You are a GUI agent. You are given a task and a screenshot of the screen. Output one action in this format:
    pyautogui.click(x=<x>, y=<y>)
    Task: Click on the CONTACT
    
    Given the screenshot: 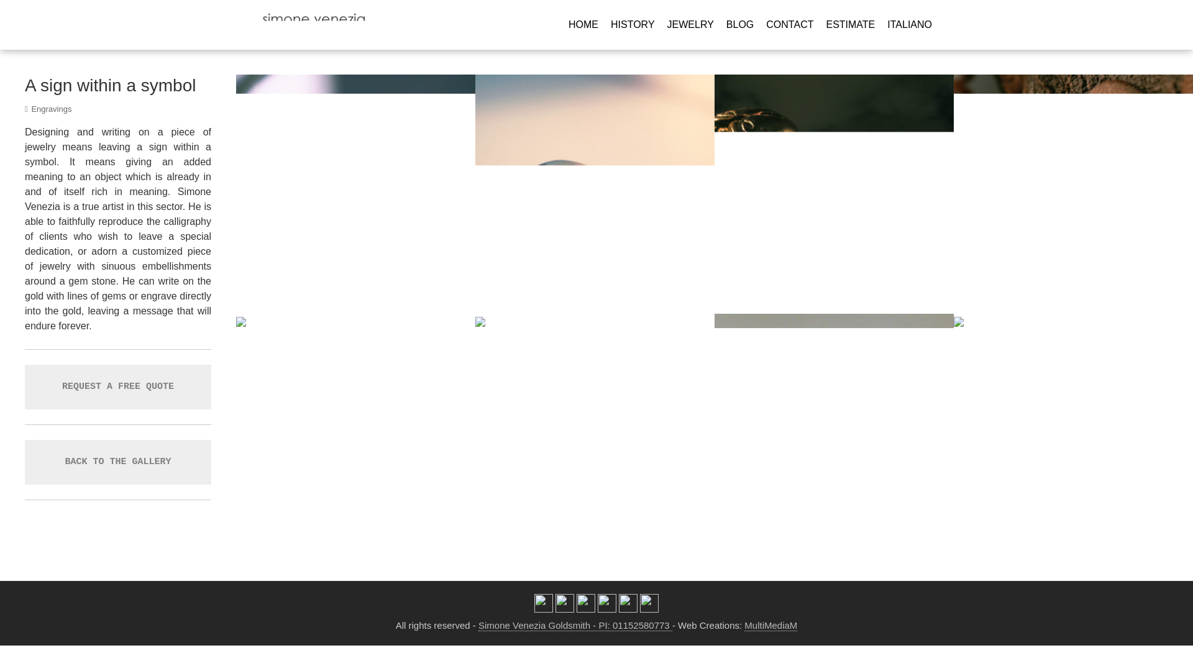 What is the action you would take?
    pyautogui.click(x=789, y=25)
    